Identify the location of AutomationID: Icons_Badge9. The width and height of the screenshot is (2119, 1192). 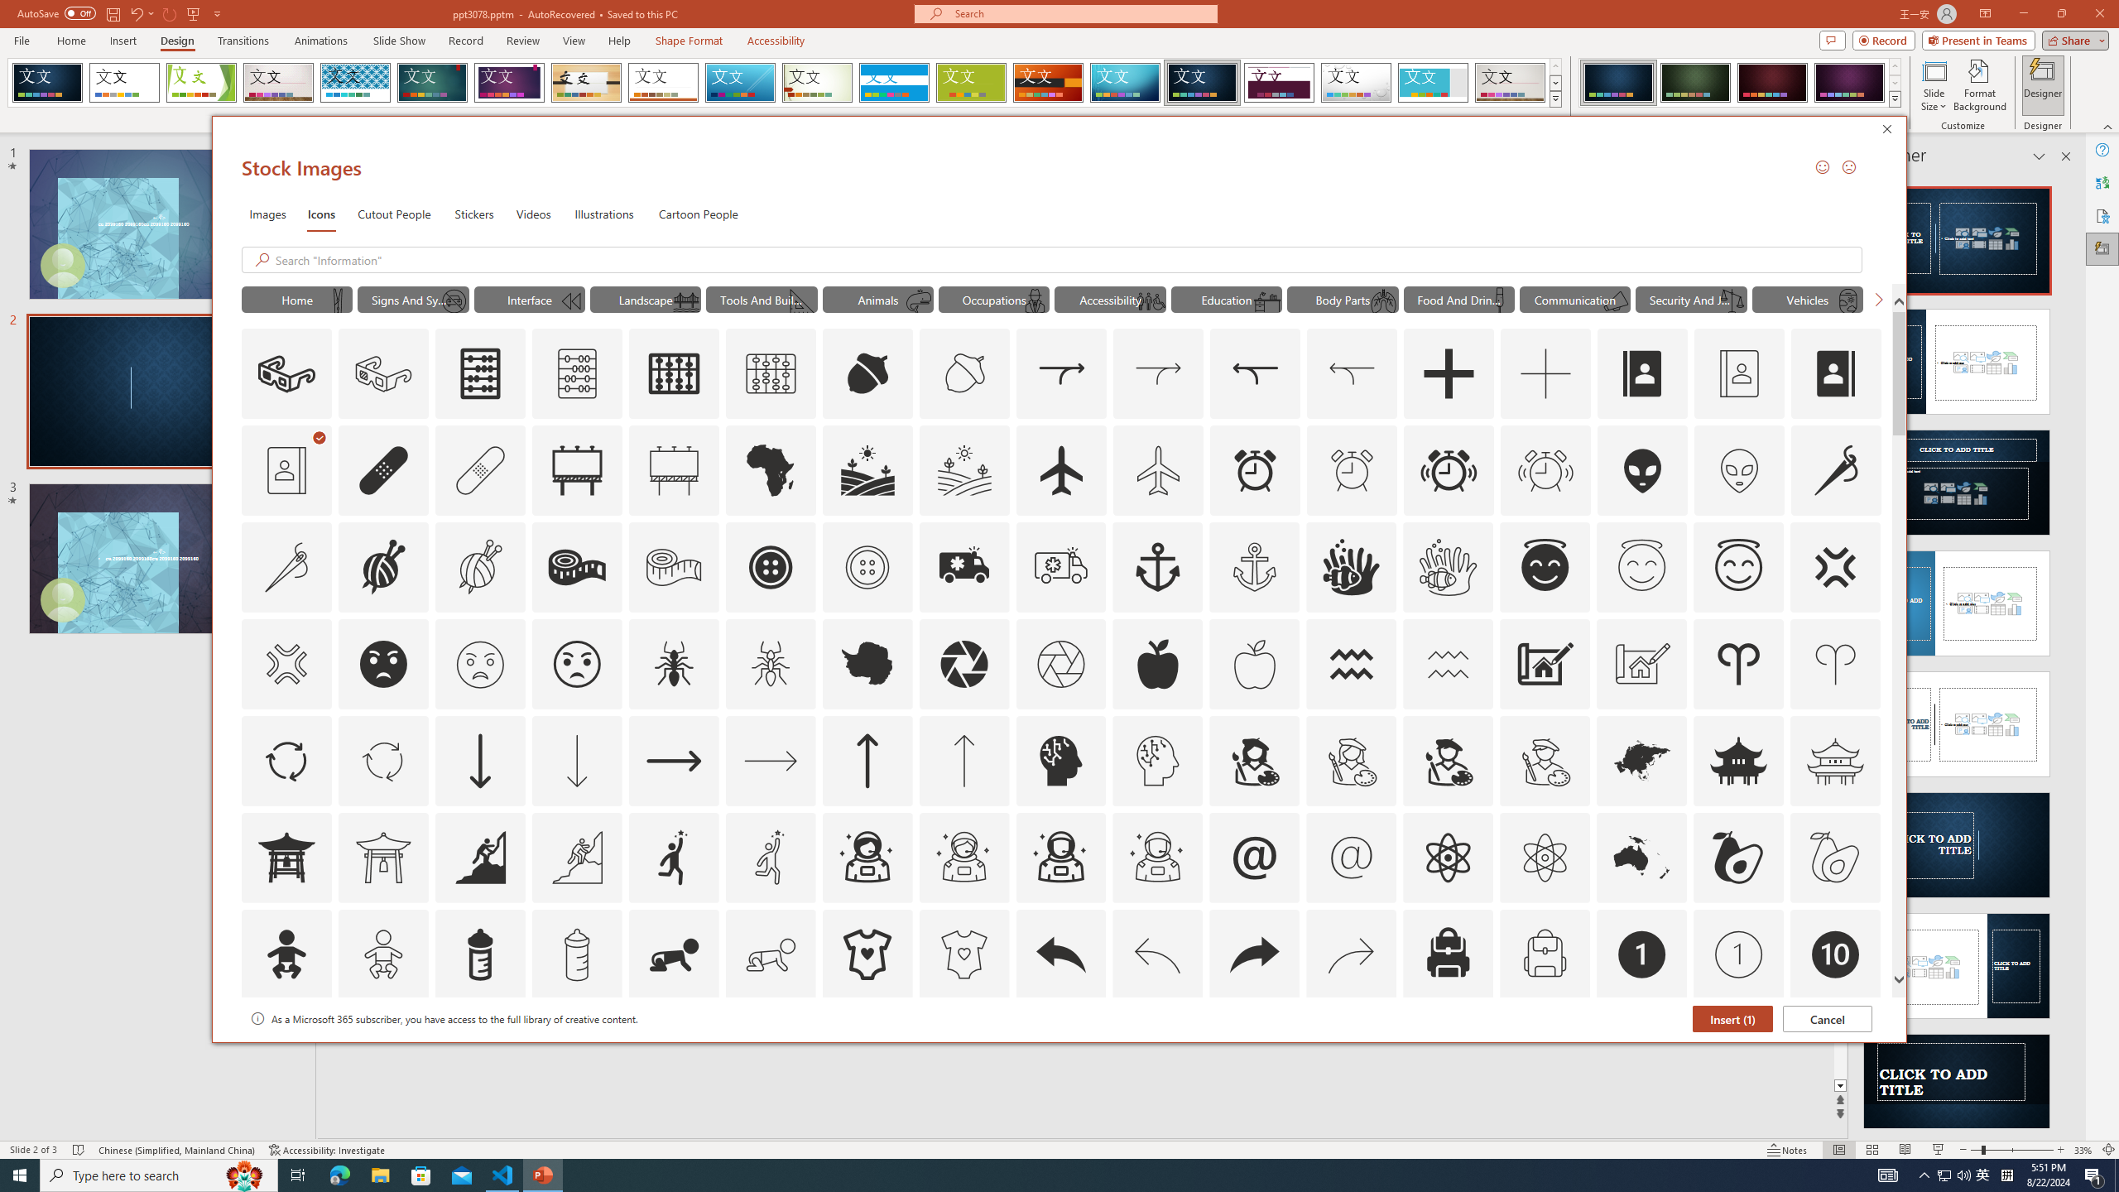
(1739, 1051).